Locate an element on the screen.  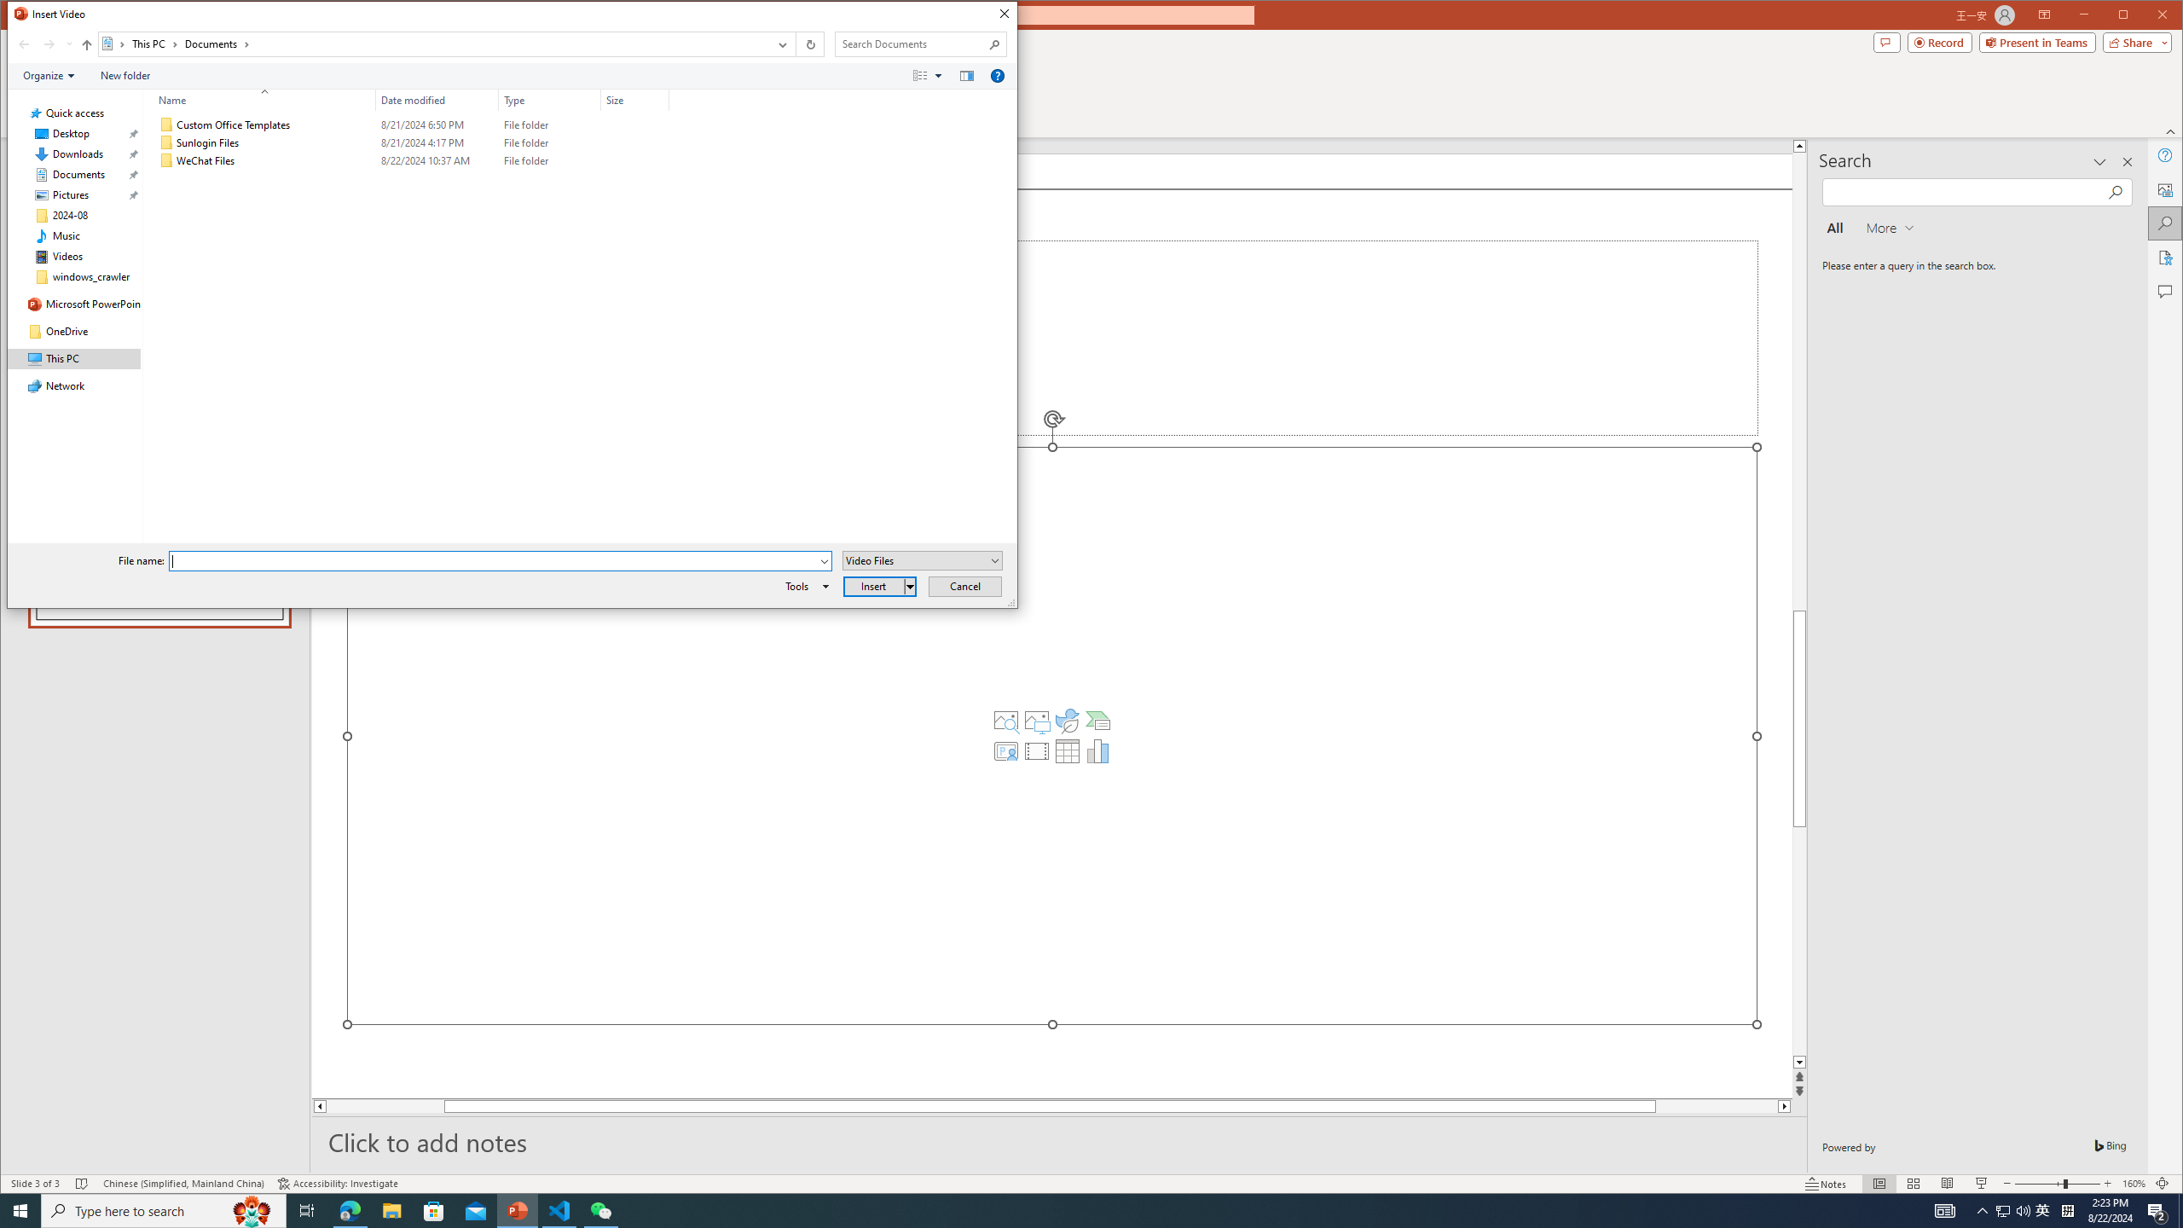
Maximize is located at coordinates (2147, 16).